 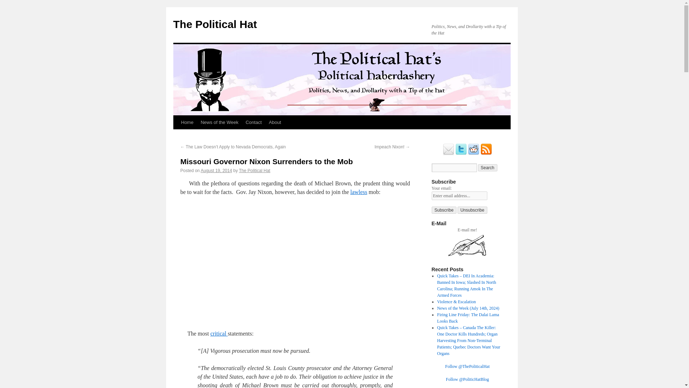 What do you see at coordinates (253, 122) in the screenshot?
I see `Contact` at bounding box center [253, 122].